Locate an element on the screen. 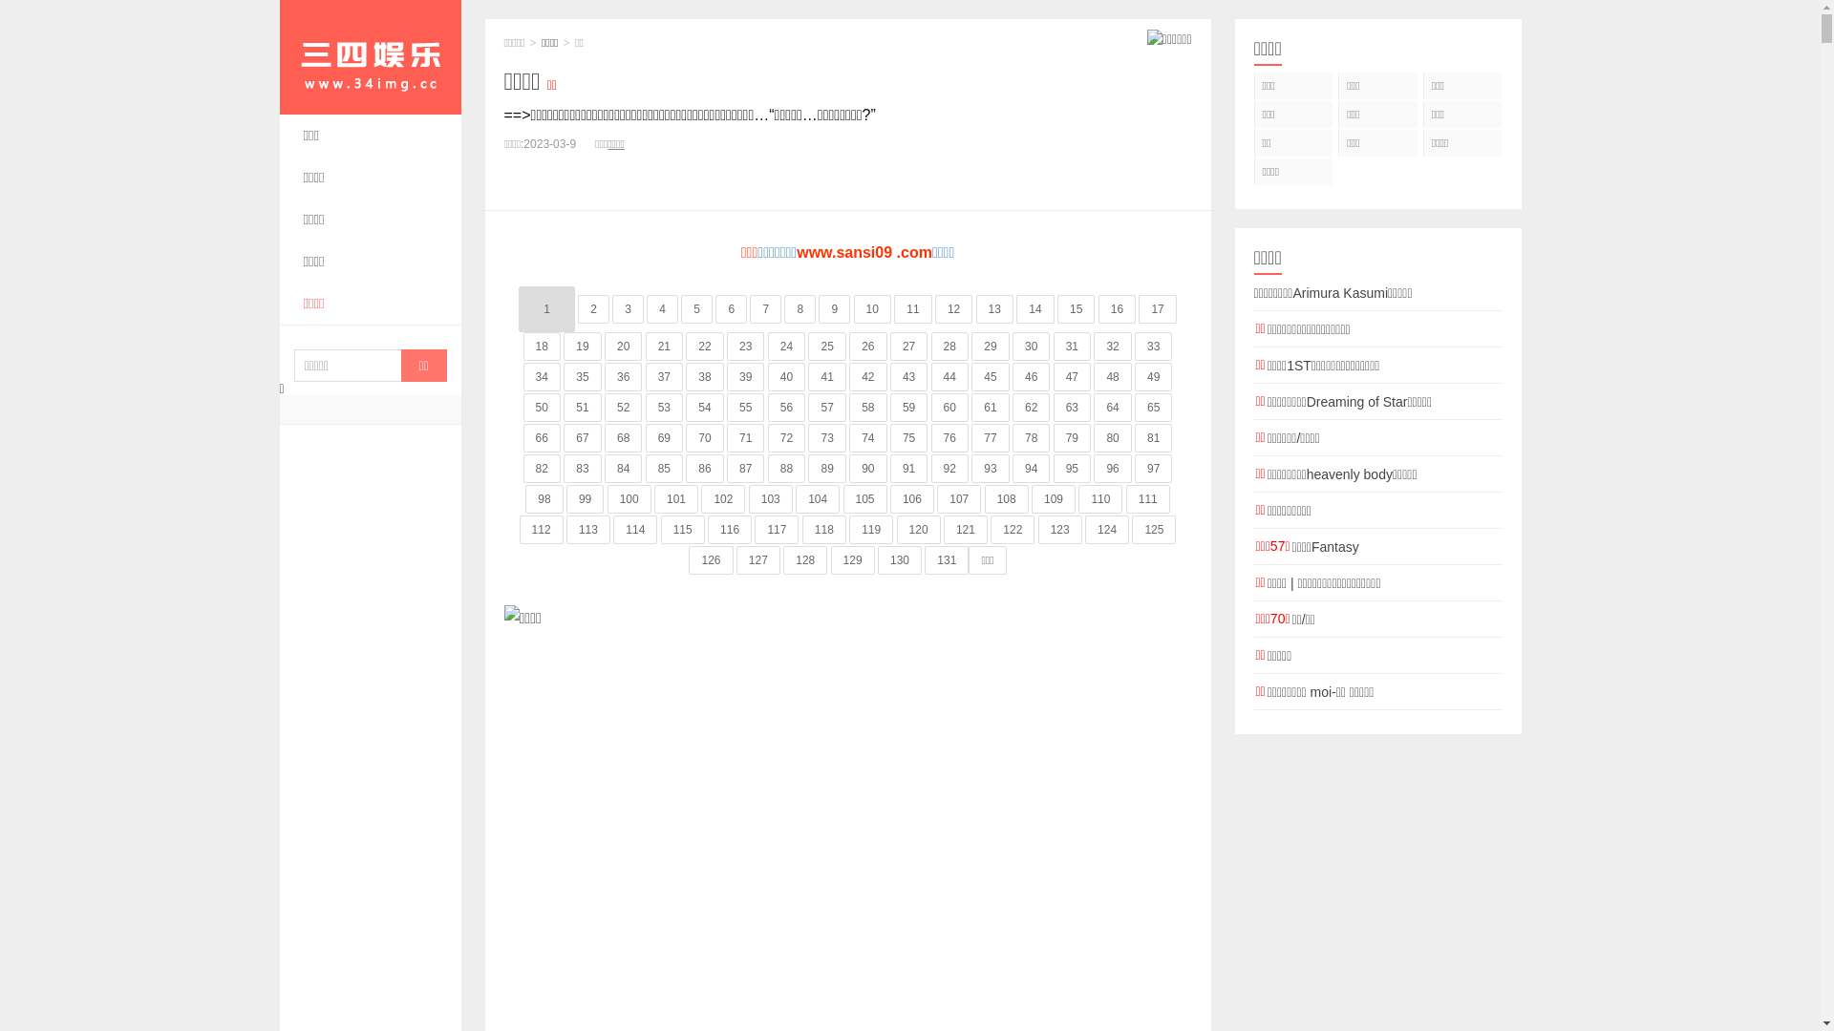 This screenshot has height=1031, width=1834. 40 is located at coordinates (787, 377).